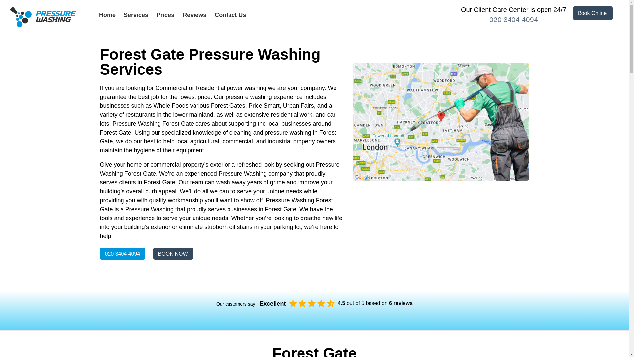  I want to click on 020 3404 4094, so click(122, 254).